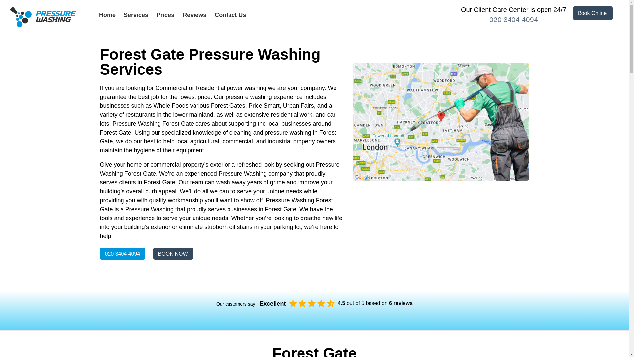  I want to click on 020 3404 4094, so click(122, 254).